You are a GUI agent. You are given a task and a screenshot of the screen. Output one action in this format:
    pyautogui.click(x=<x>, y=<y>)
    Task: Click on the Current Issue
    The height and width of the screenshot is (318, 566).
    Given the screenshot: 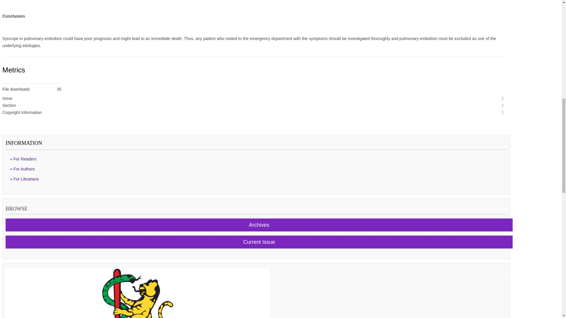 What is the action you would take?
    pyautogui.click(x=259, y=242)
    